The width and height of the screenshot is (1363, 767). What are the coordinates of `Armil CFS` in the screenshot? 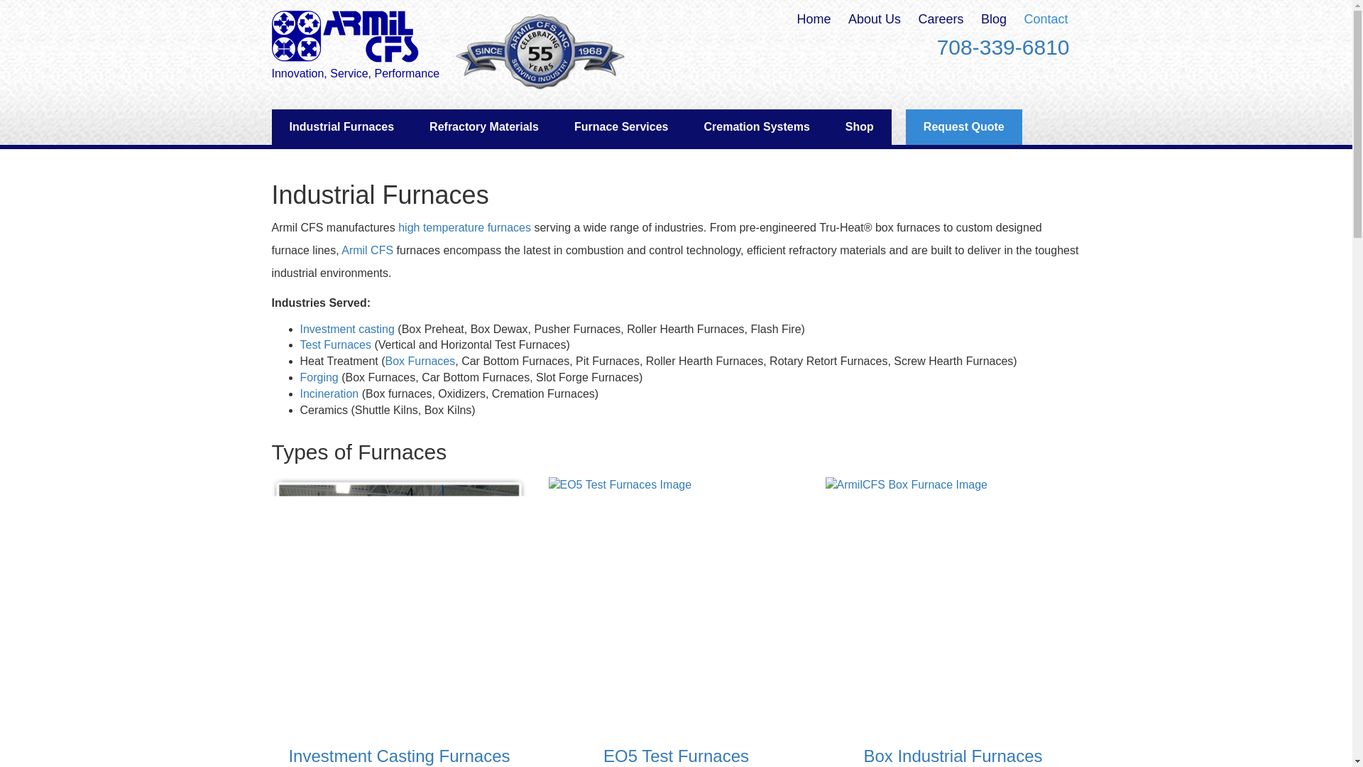 It's located at (345, 36).